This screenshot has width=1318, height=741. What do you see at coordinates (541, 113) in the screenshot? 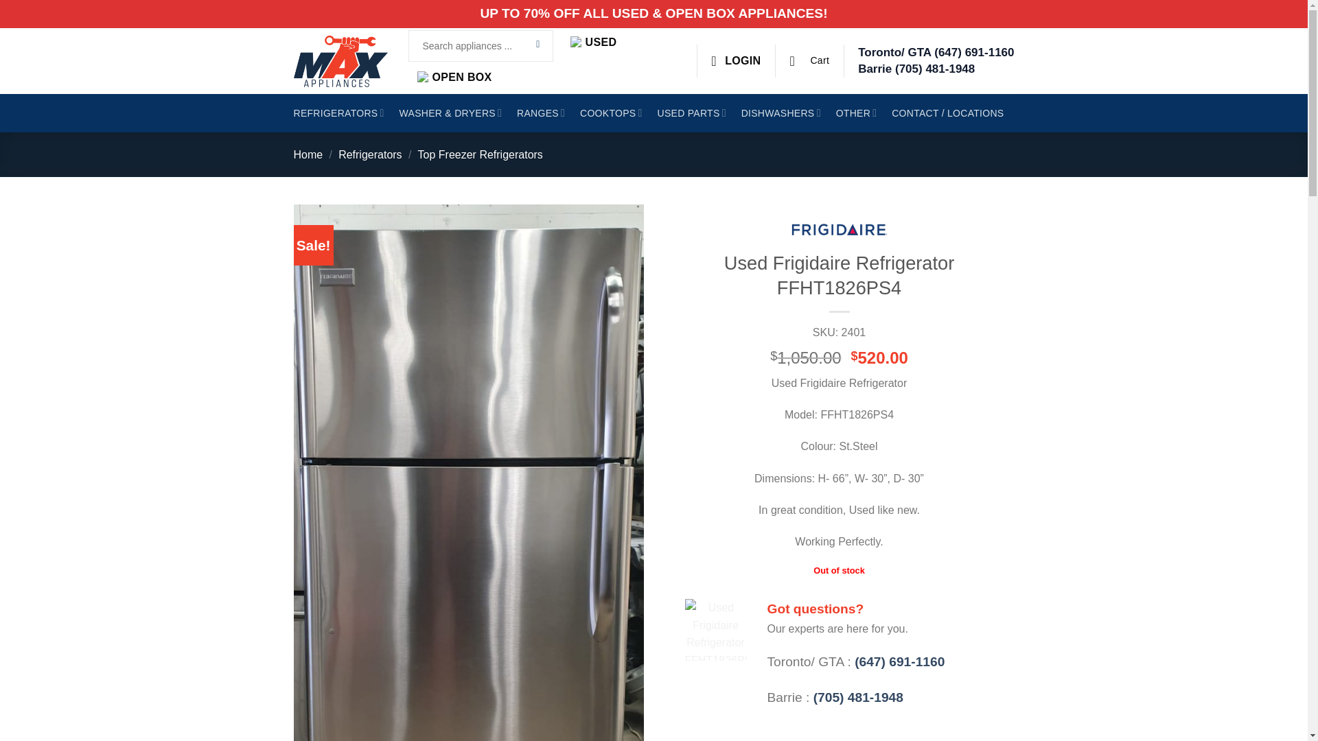
I see `RANGES` at bounding box center [541, 113].